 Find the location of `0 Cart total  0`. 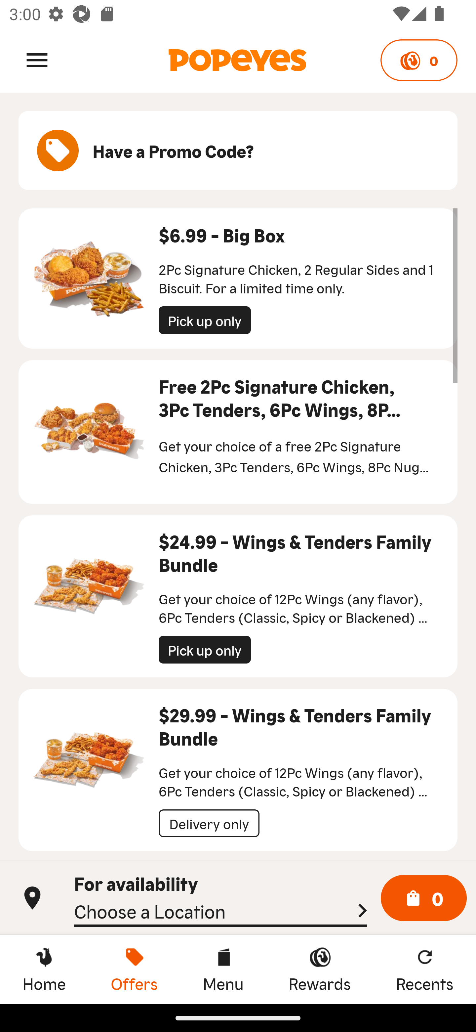

0 Cart total  0 is located at coordinates (424, 898).